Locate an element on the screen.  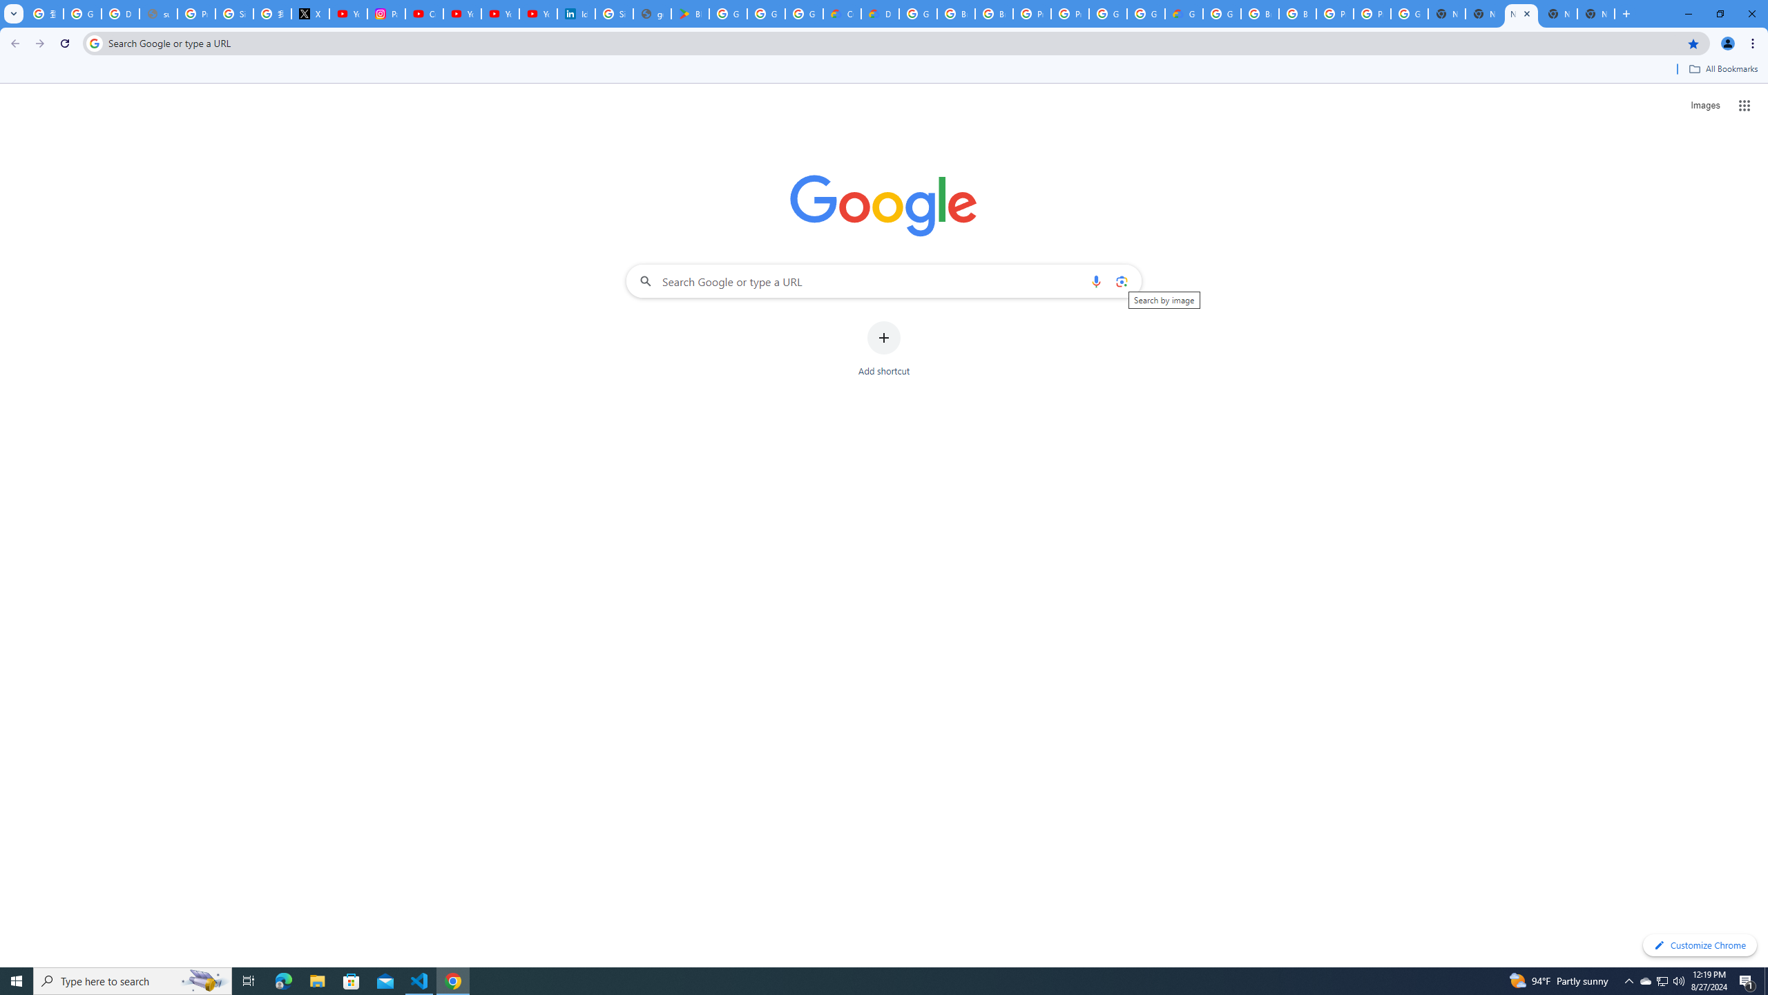
New Tab is located at coordinates (1484, 14).